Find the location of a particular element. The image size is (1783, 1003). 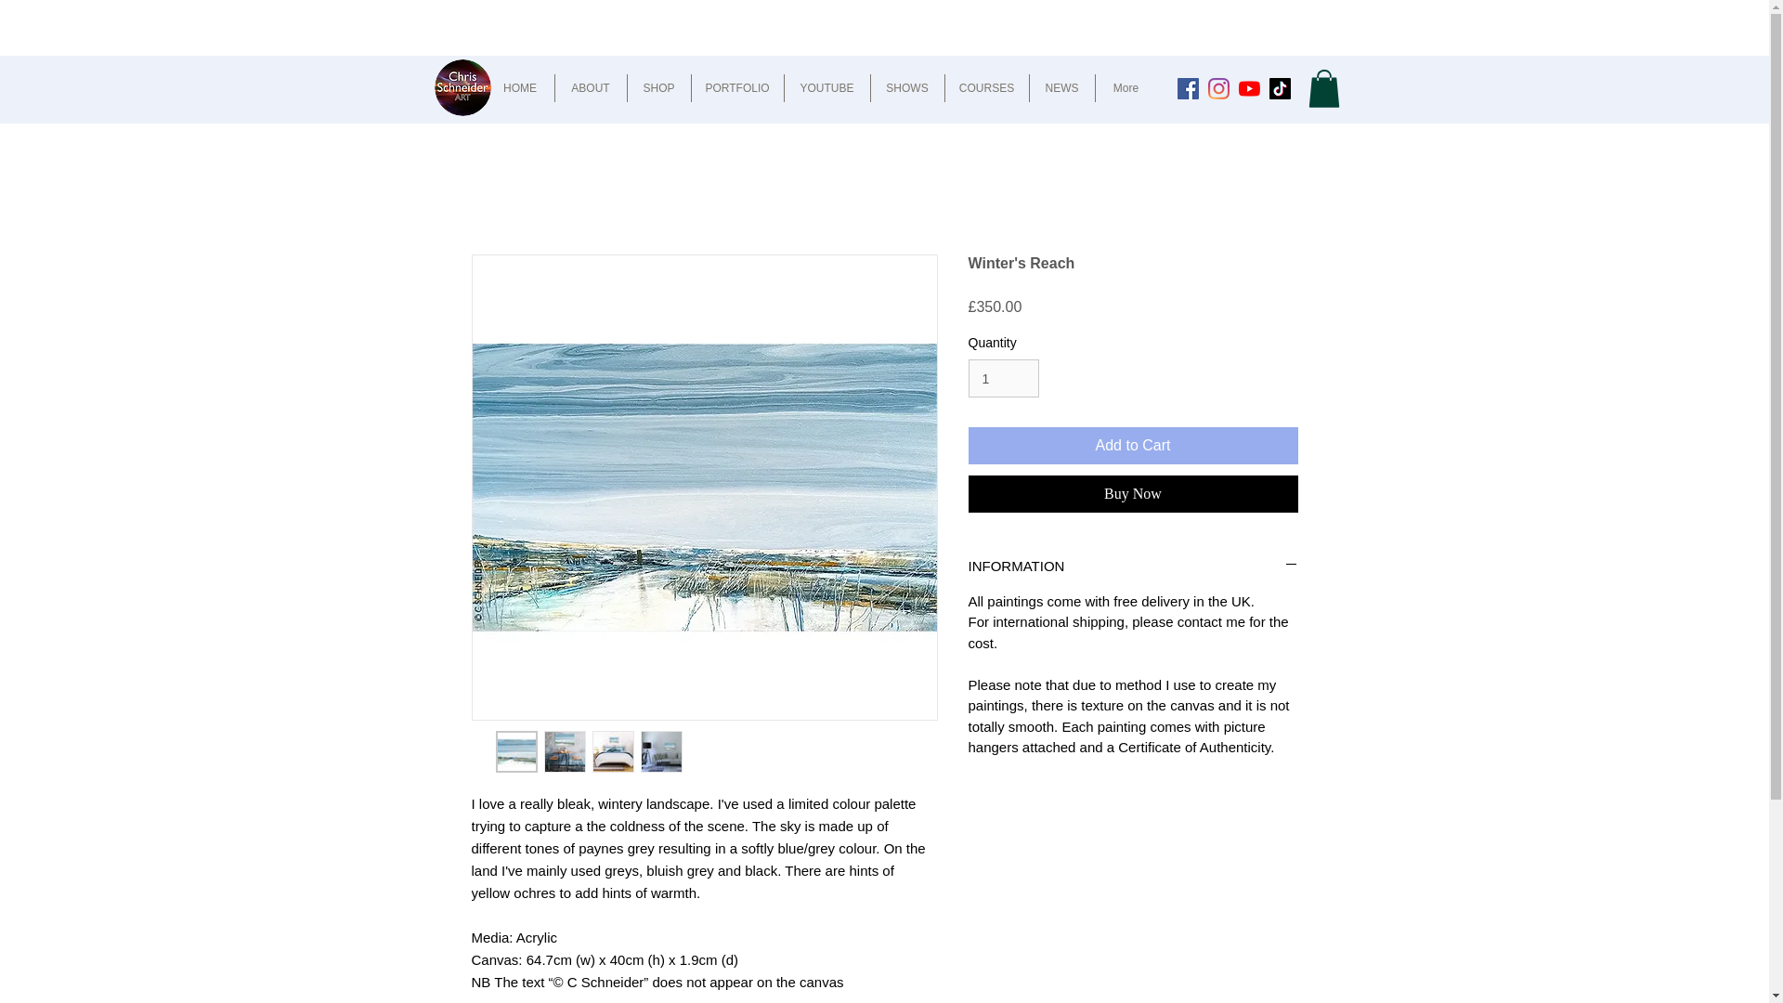

PORTFOLIO is located at coordinates (736, 87).